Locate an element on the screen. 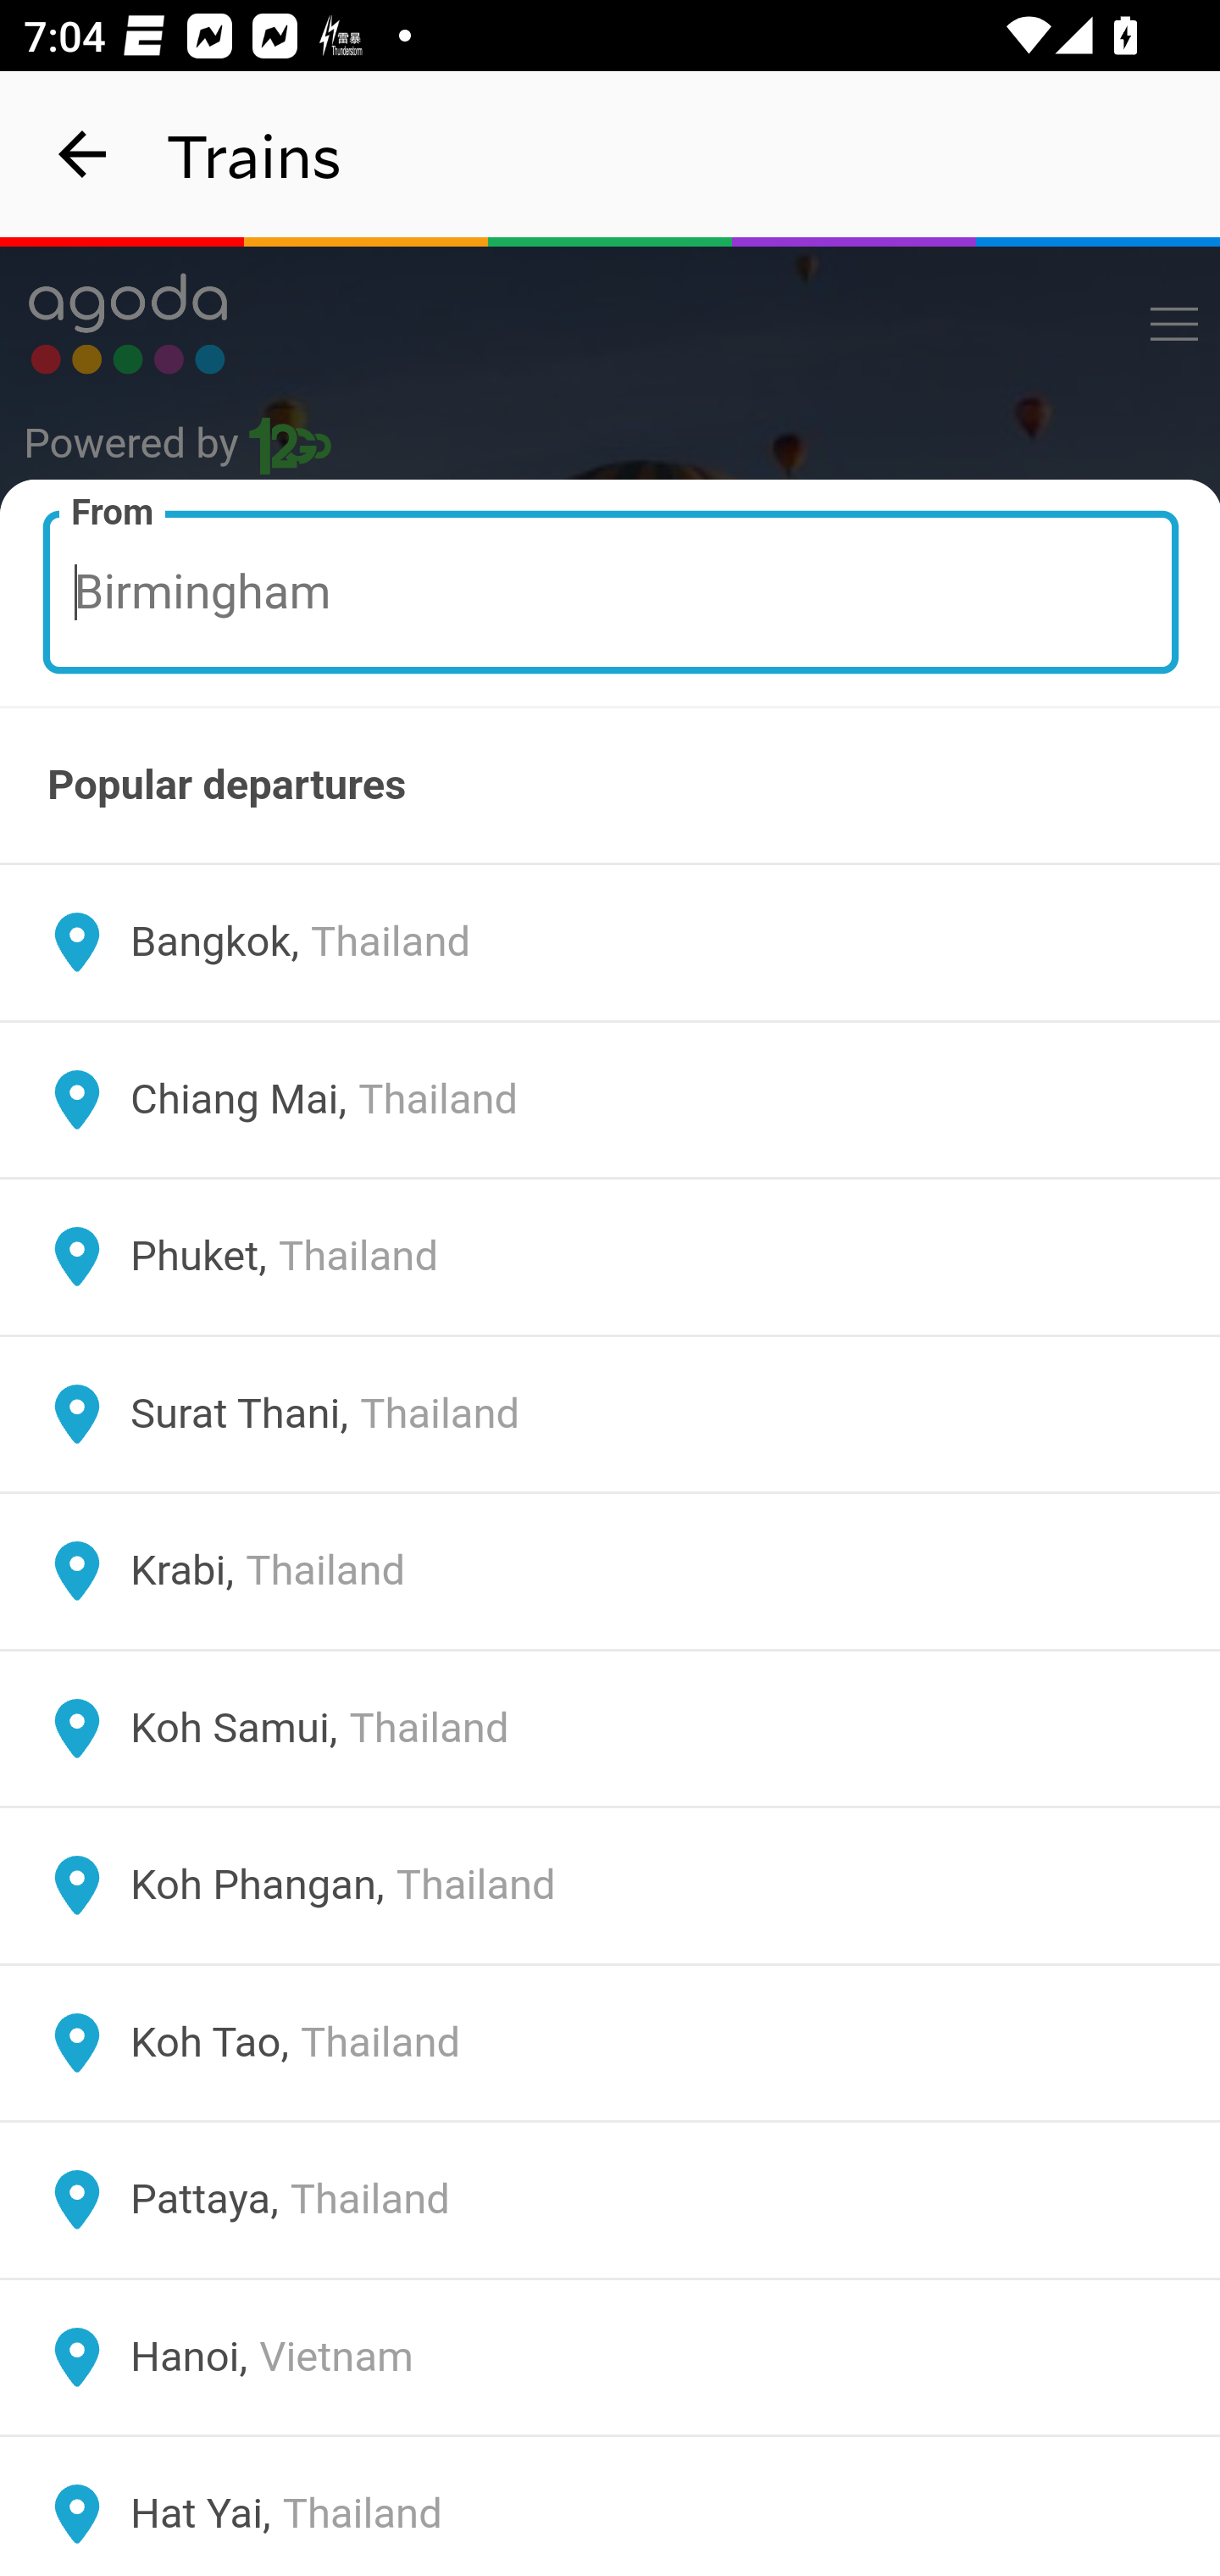  Surat Thani,Thailand is located at coordinates (610, 1413).